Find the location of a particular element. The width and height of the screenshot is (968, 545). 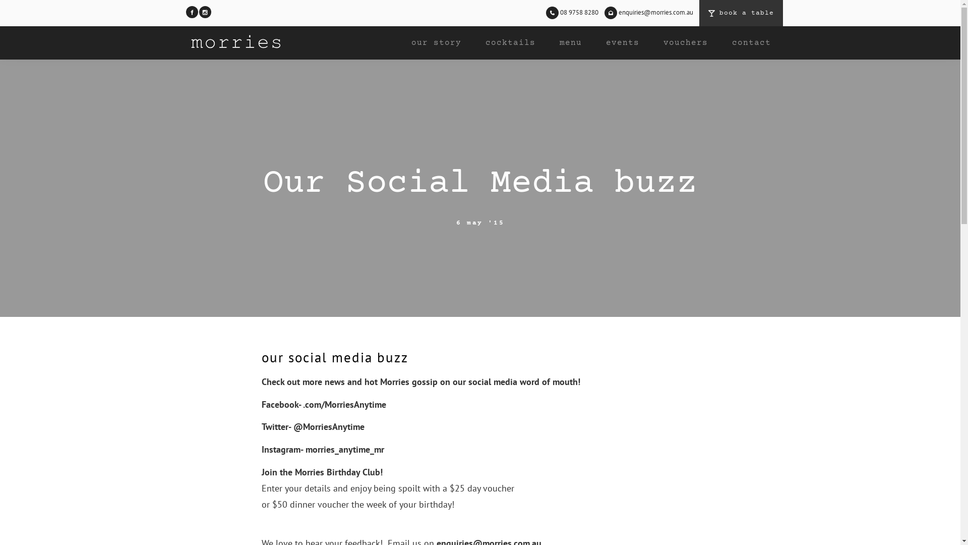

Join the Morries Birthday Club! is located at coordinates (322, 472).